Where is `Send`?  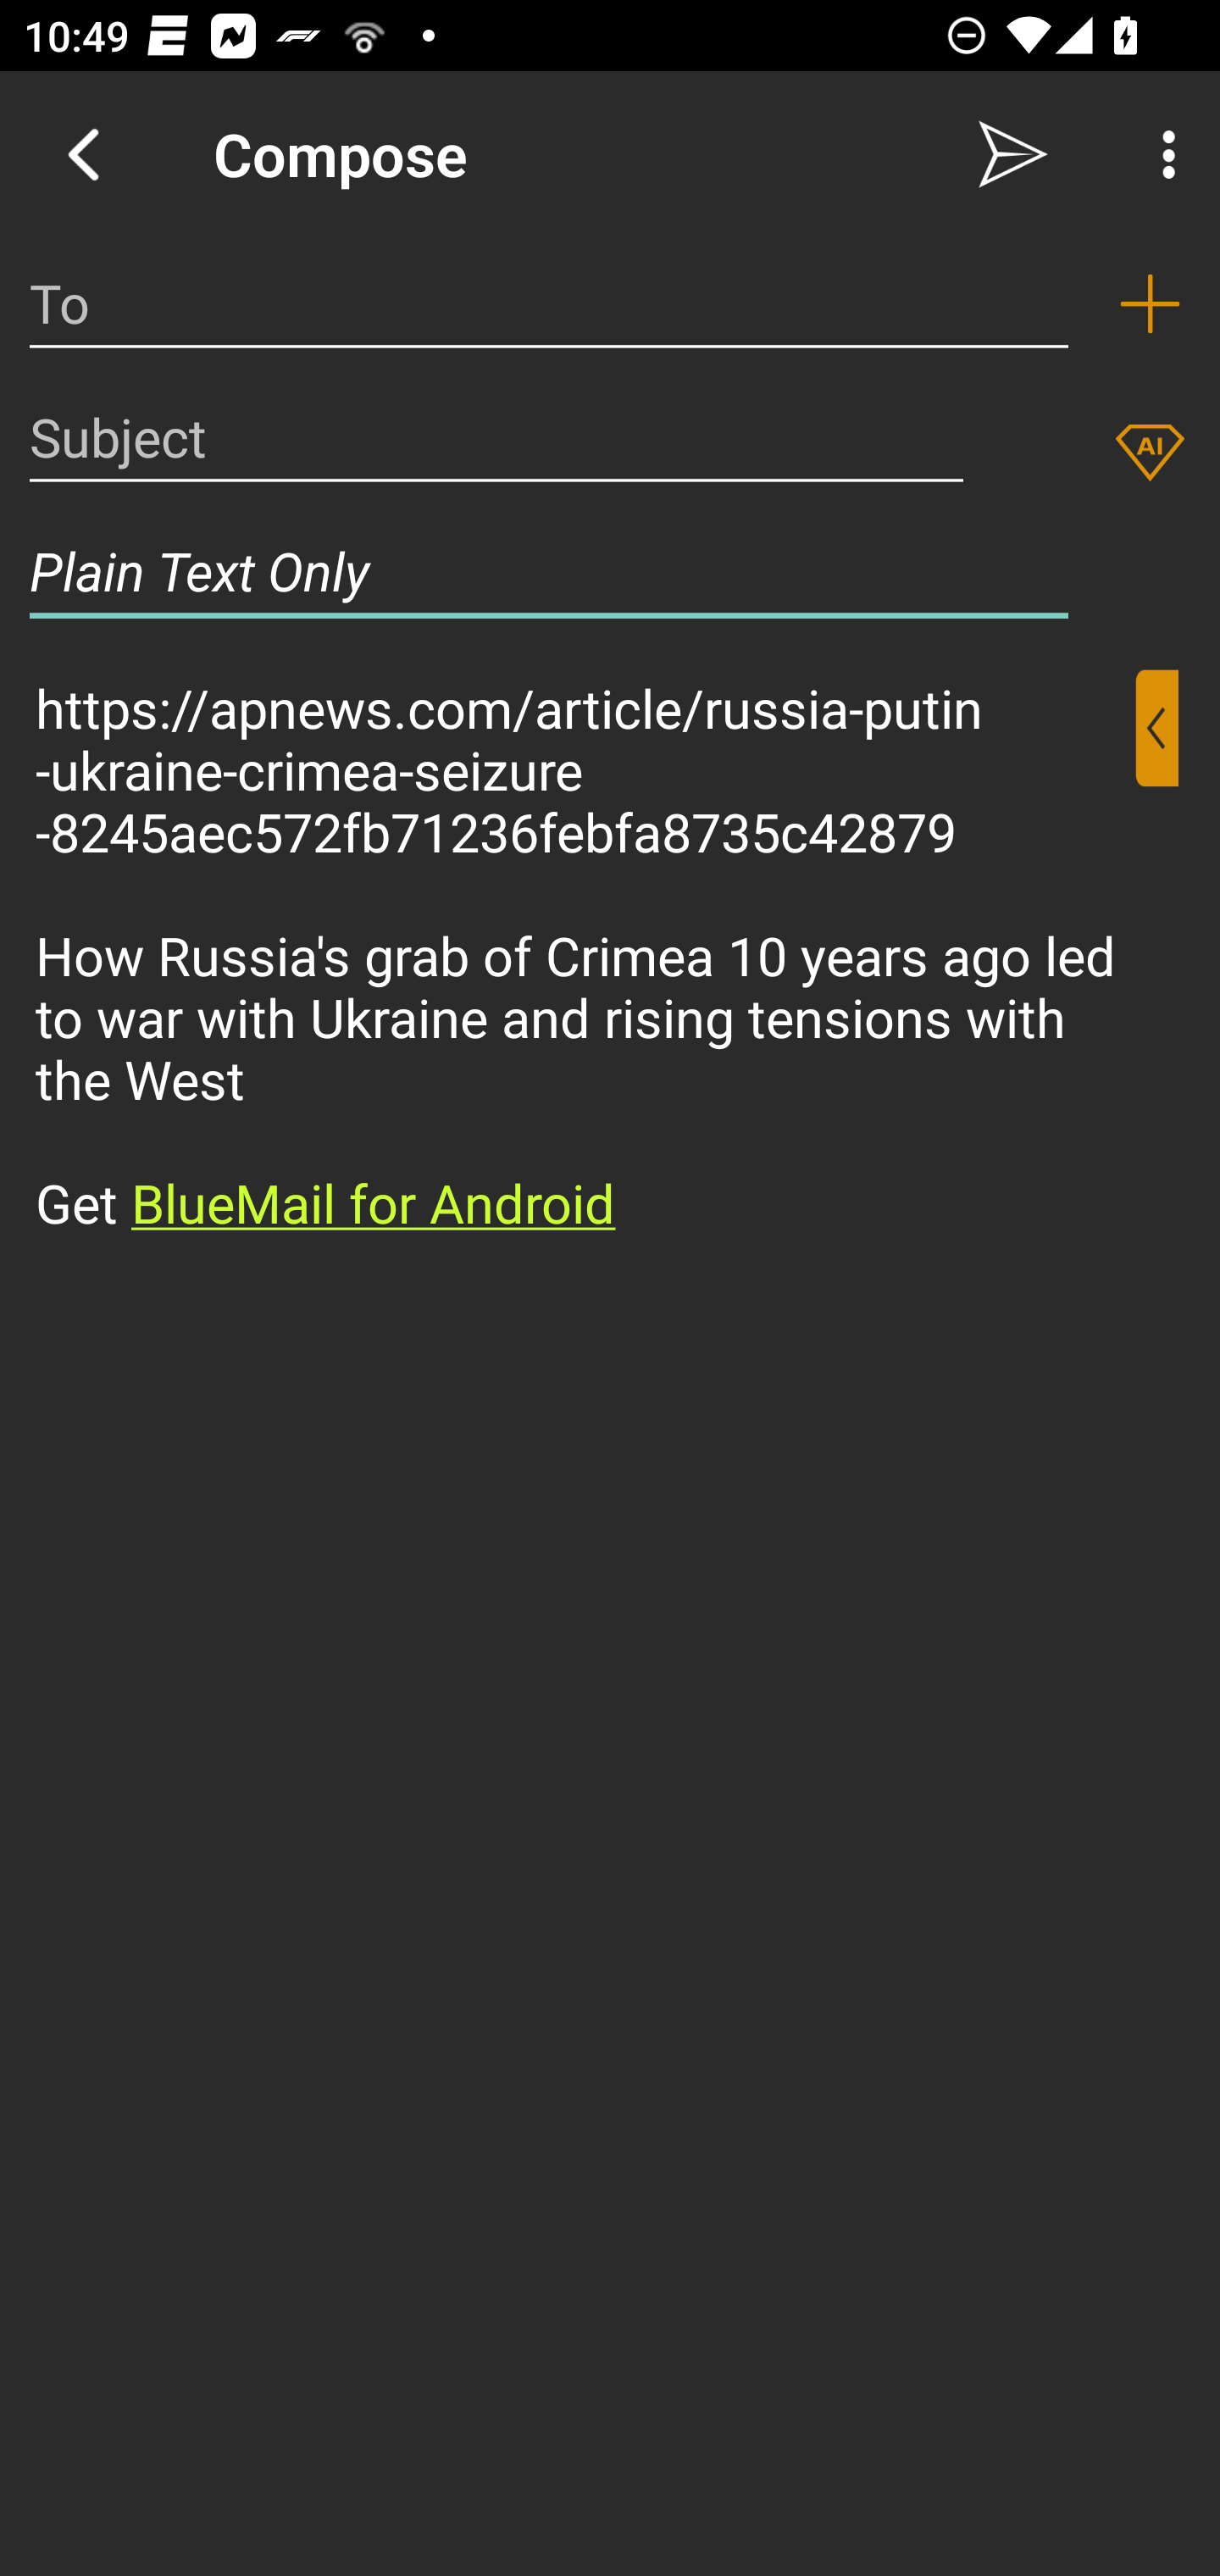 Send is located at coordinates (1013, 154).